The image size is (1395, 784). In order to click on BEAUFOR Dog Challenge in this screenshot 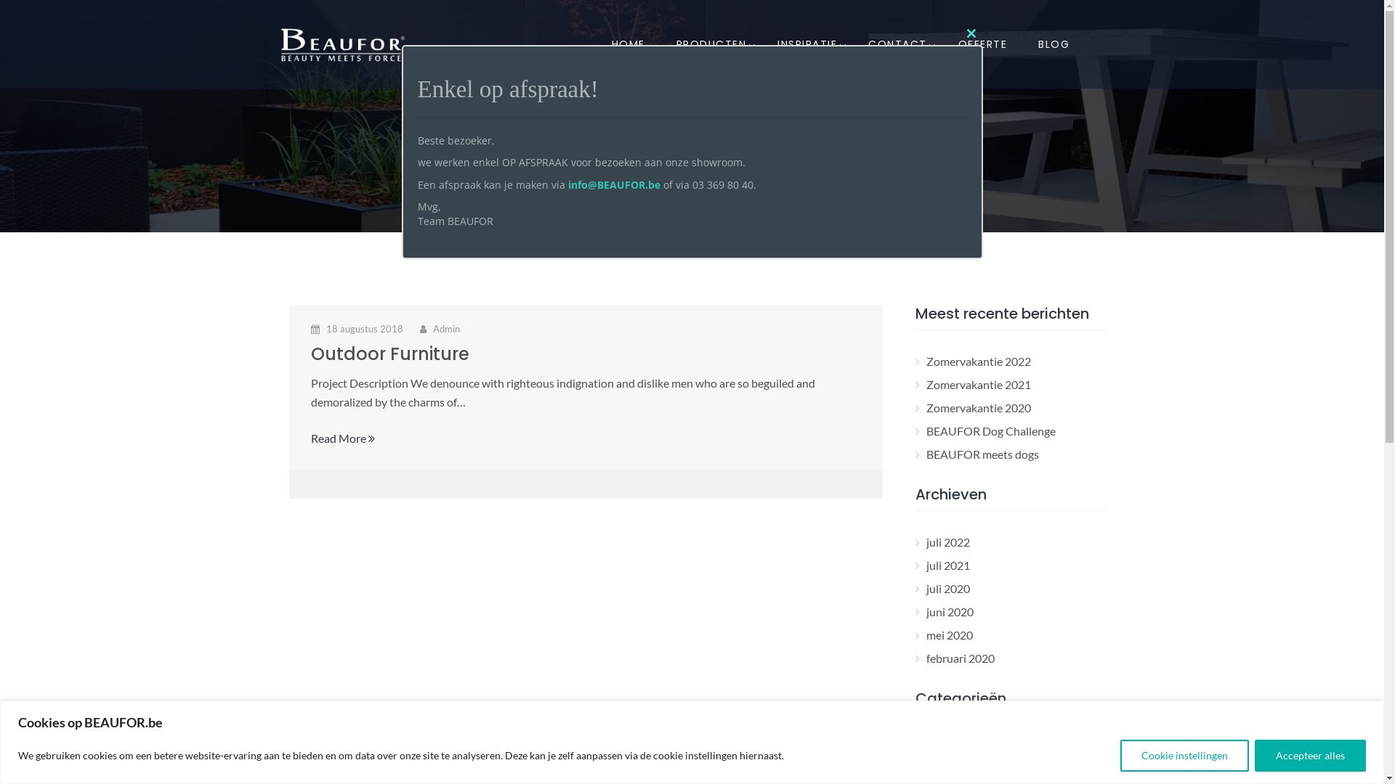, I will do `click(991, 431)`.